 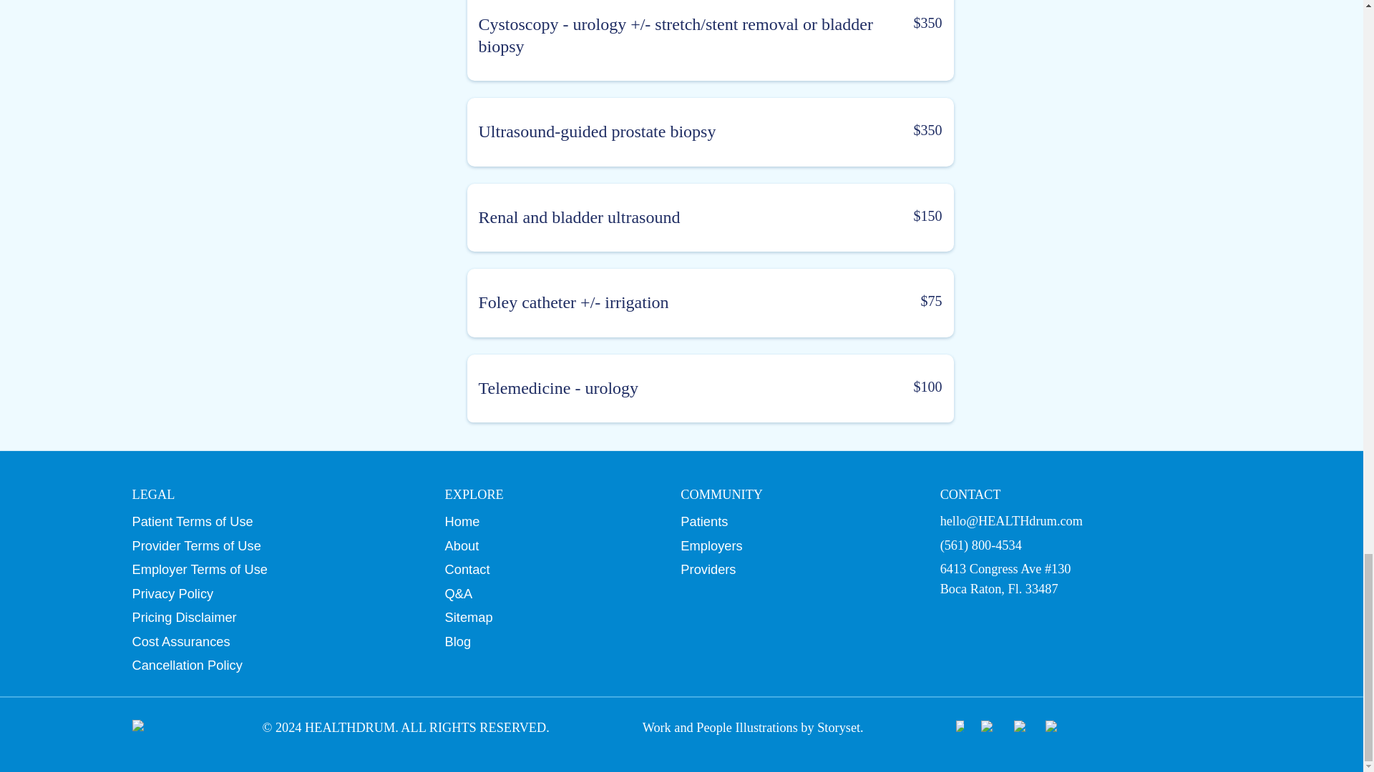 What do you see at coordinates (549, 616) in the screenshot?
I see `Sitemap` at bounding box center [549, 616].